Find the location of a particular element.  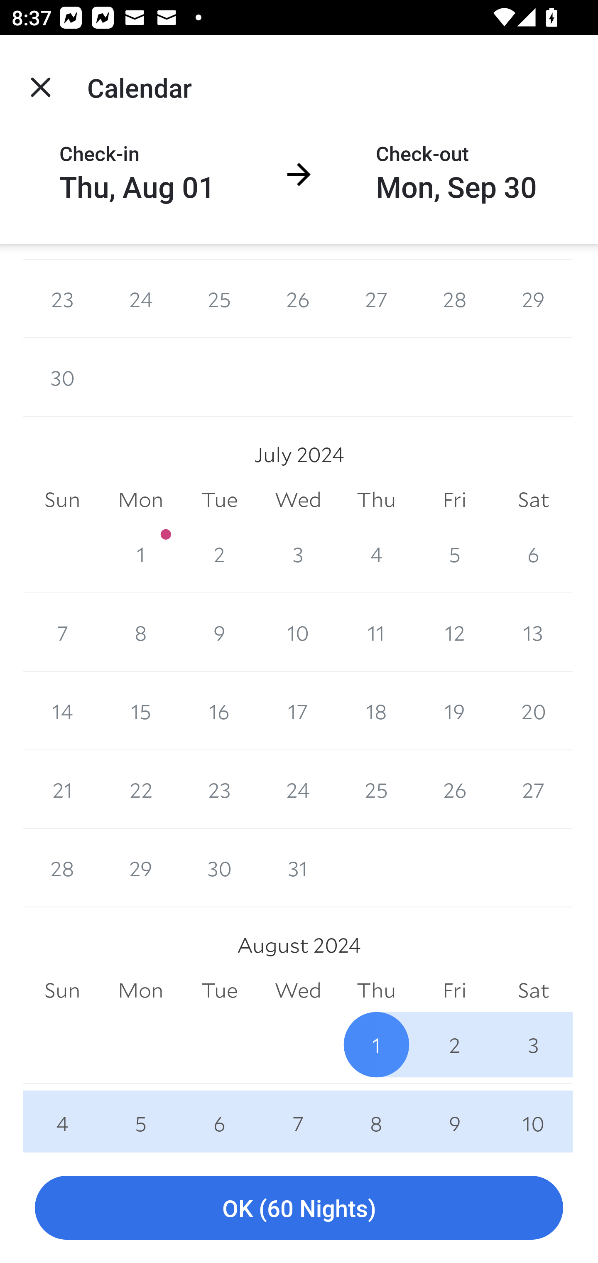

Fri is located at coordinates (454, 990).